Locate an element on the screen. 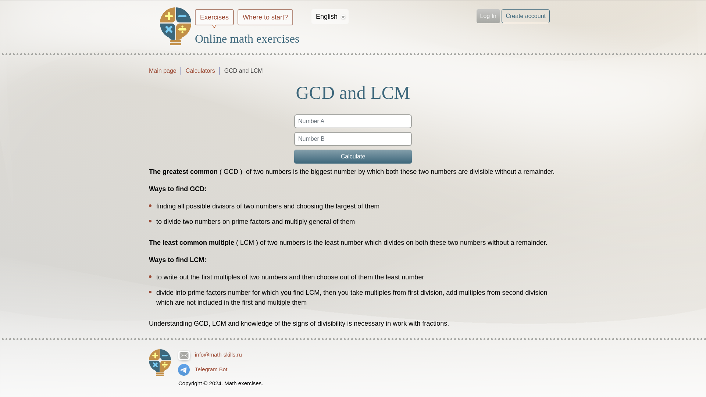 Image resolution: width=706 pixels, height=397 pixels. Where to start? is located at coordinates (265, 17).